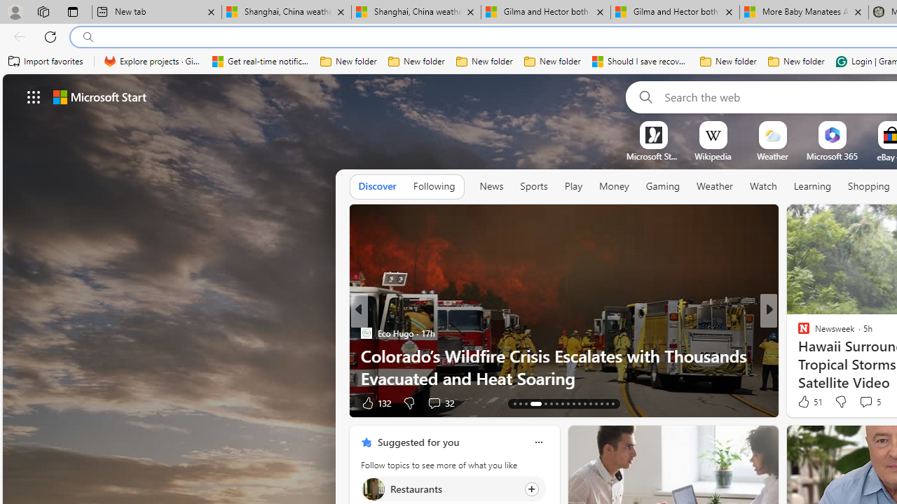  What do you see at coordinates (573, 186) in the screenshot?
I see `Play` at bounding box center [573, 186].